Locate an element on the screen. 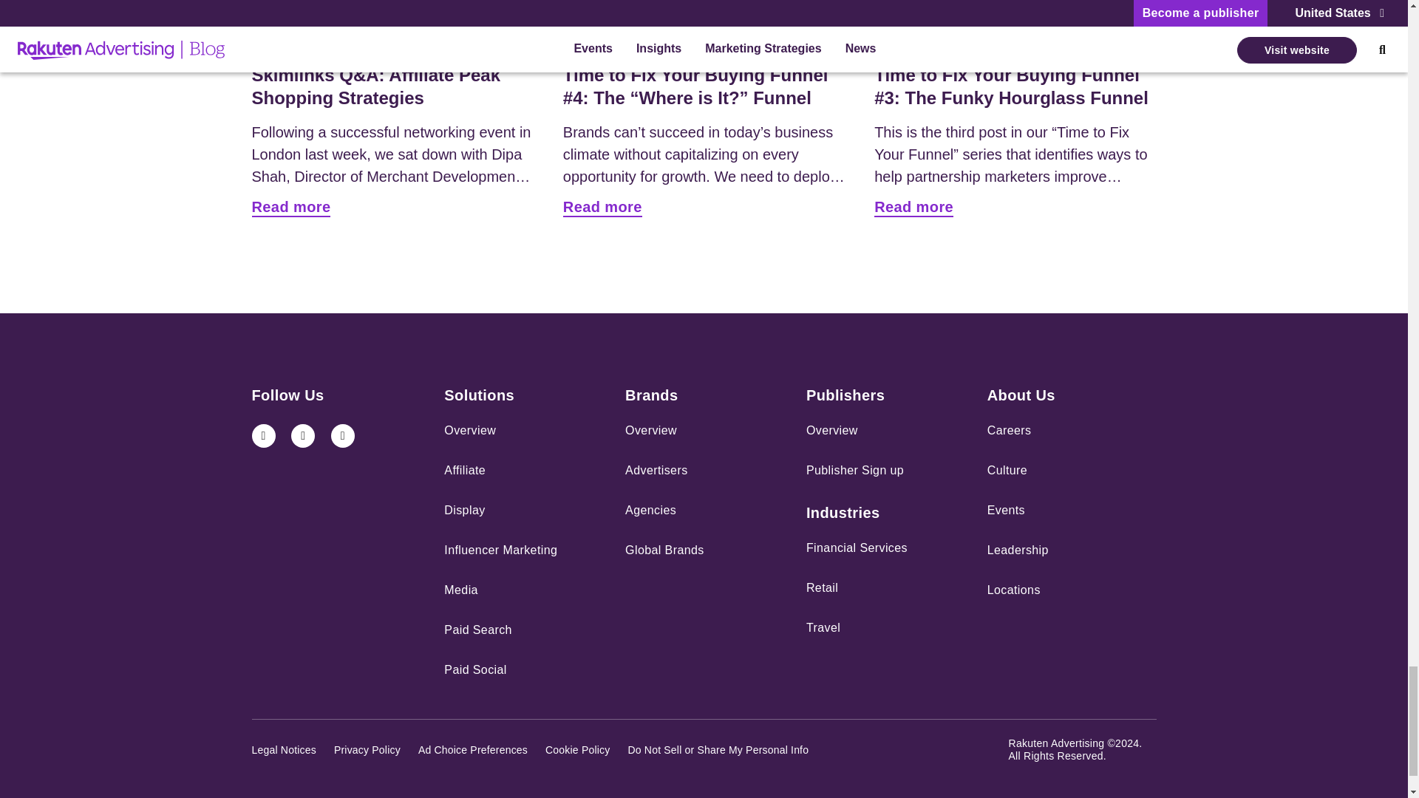  MARKETING STRATEGIES is located at coordinates (328, 46).